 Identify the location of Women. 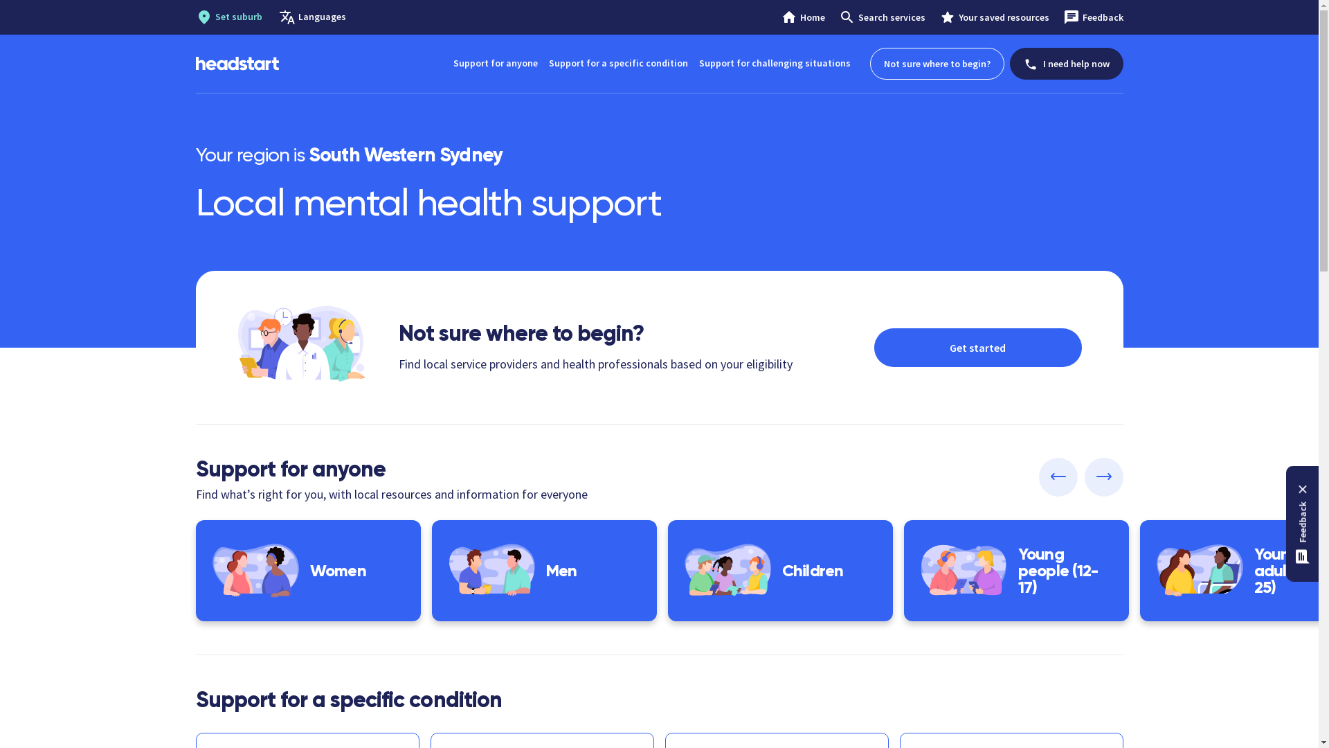
(307, 571).